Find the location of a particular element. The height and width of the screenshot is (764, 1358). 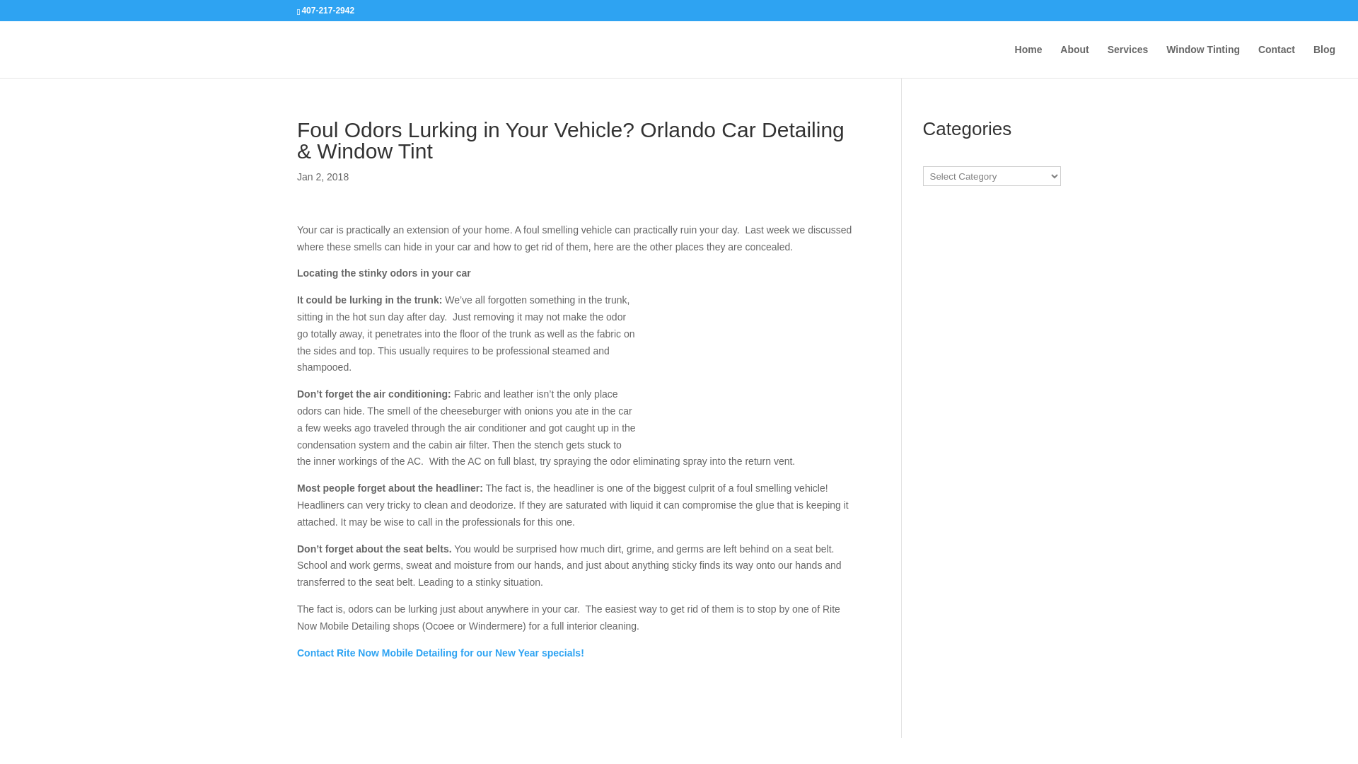

Window Tinting is located at coordinates (1202, 61).